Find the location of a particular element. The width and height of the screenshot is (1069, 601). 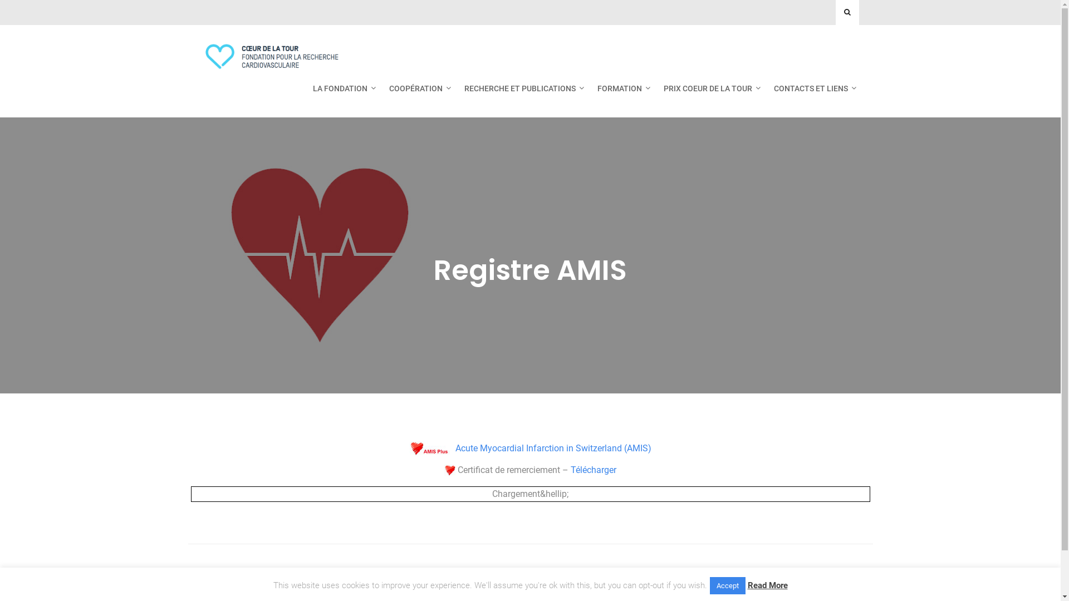

Accept is located at coordinates (727, 585).